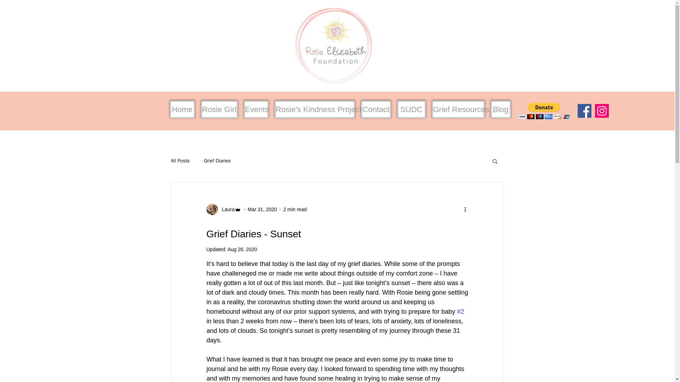 The width and height of the screenshot is (680, 382). Describe the element at coordinates (180, 161) in the screenshot. I see `All Posts` at that location.